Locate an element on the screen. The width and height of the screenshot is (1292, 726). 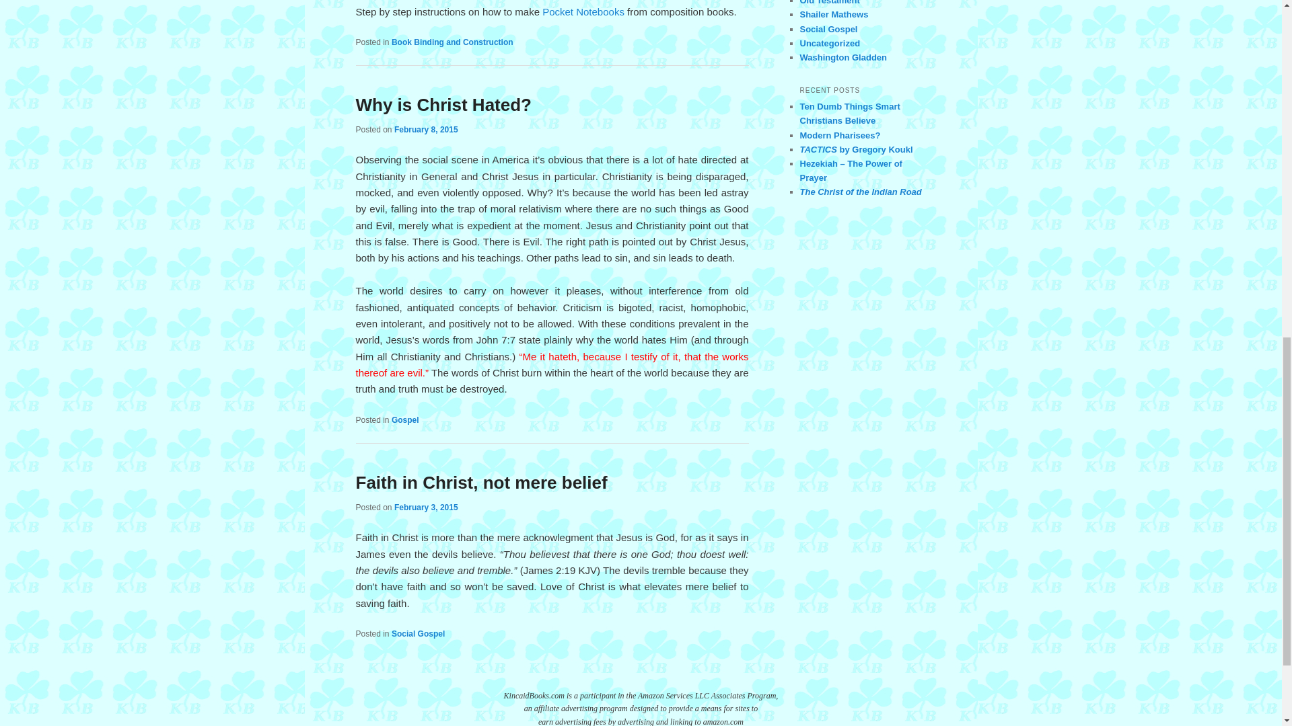
Gospel is located at coordinates (405, 419).